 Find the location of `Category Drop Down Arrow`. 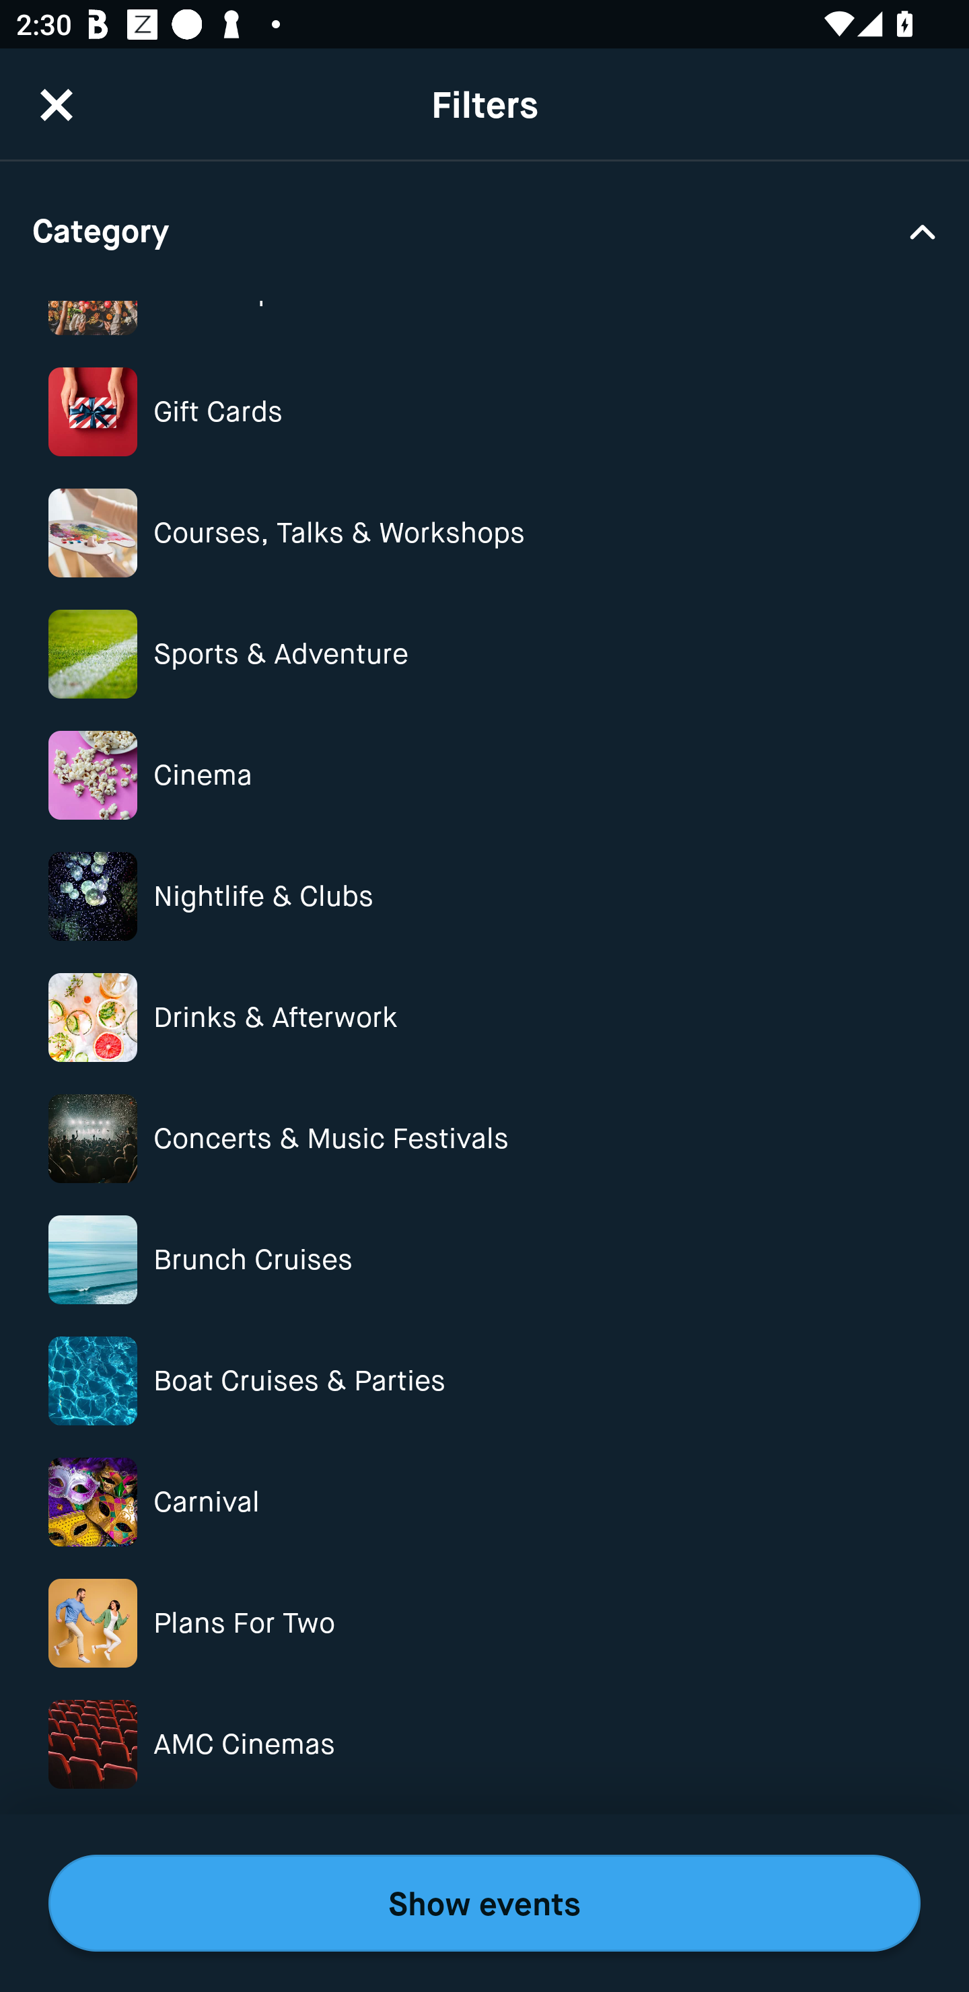

Category Drop Down Arrow is located at coordinates (485, 230).